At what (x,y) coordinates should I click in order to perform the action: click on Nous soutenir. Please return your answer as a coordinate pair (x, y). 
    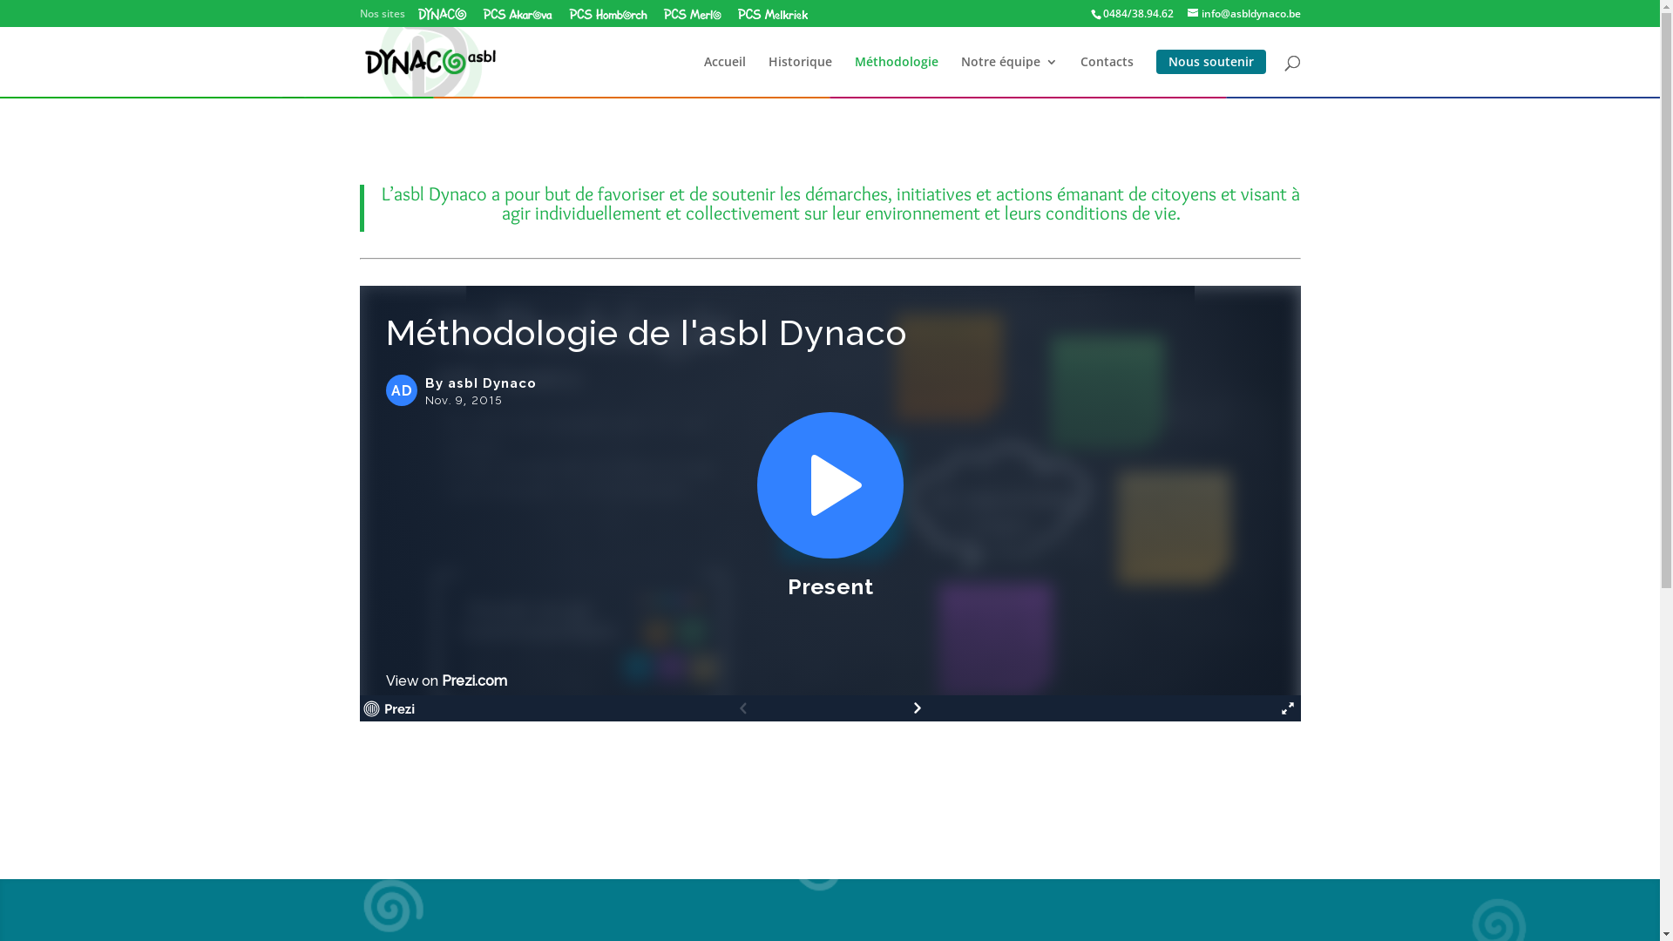
    Looking at the image, I should click on (1210, 62).